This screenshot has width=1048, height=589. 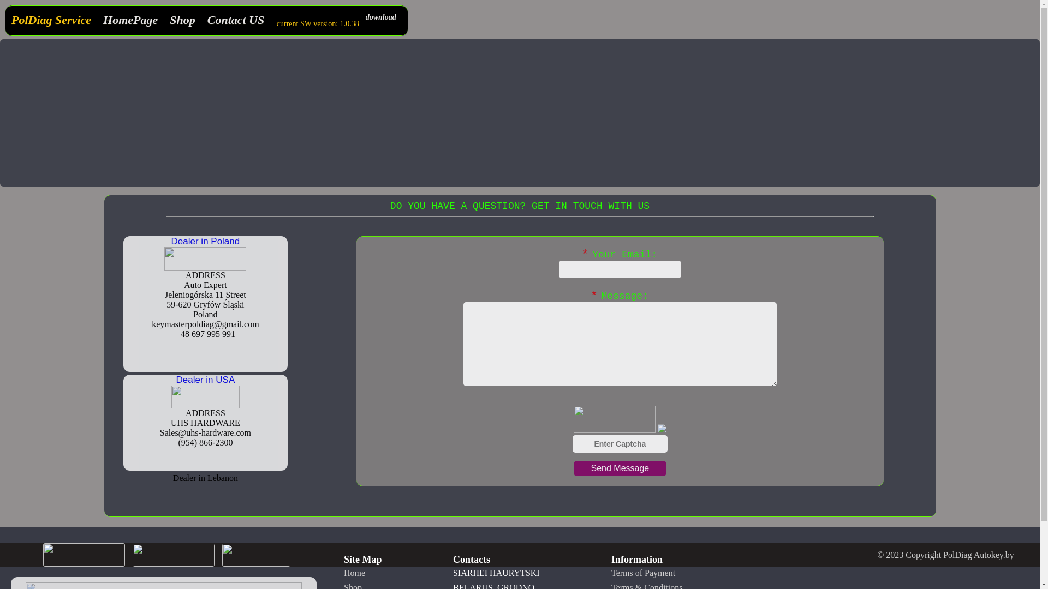 What do you see at coordinates (381, 17) in the screenshot?
I see `download` at bounding box center [381, 17].